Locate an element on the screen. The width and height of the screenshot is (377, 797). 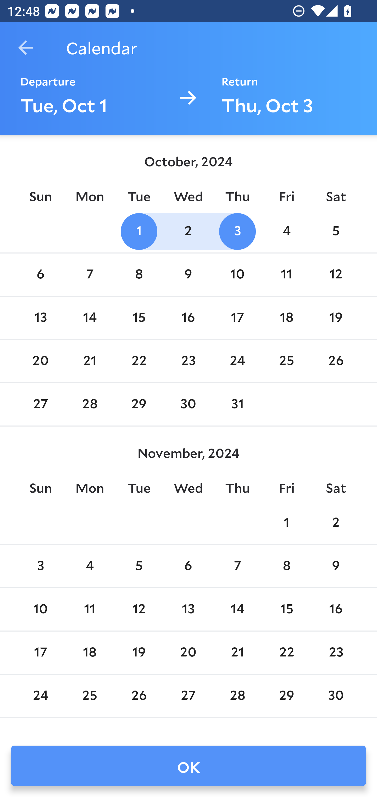
5 is located at coordinates (139, 567).